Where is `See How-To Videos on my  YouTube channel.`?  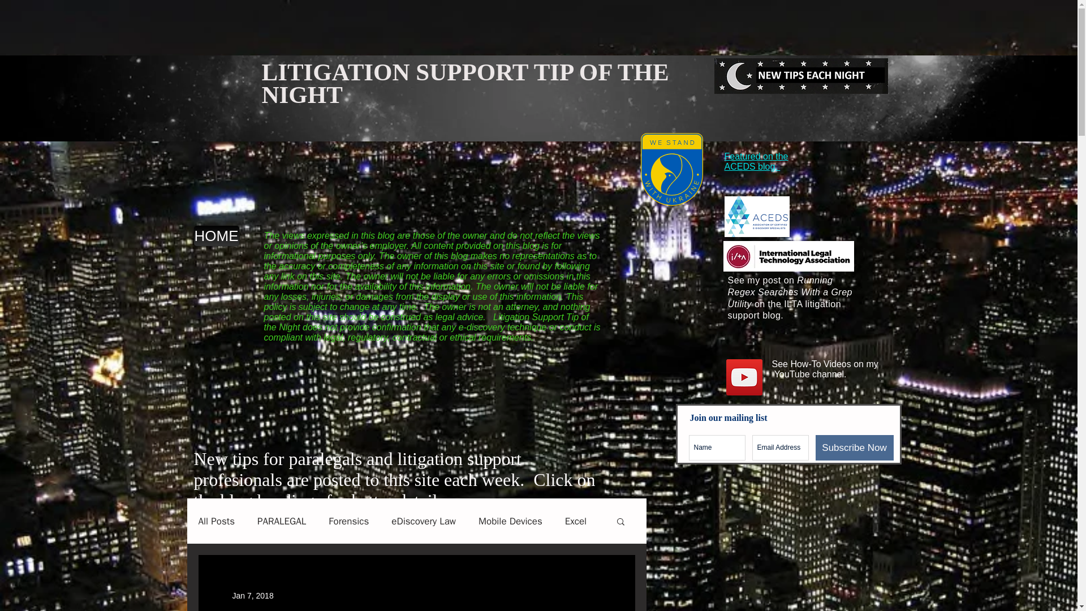
See How-To Videos on my  YouTube channel. is located at coordinates (824, 369).